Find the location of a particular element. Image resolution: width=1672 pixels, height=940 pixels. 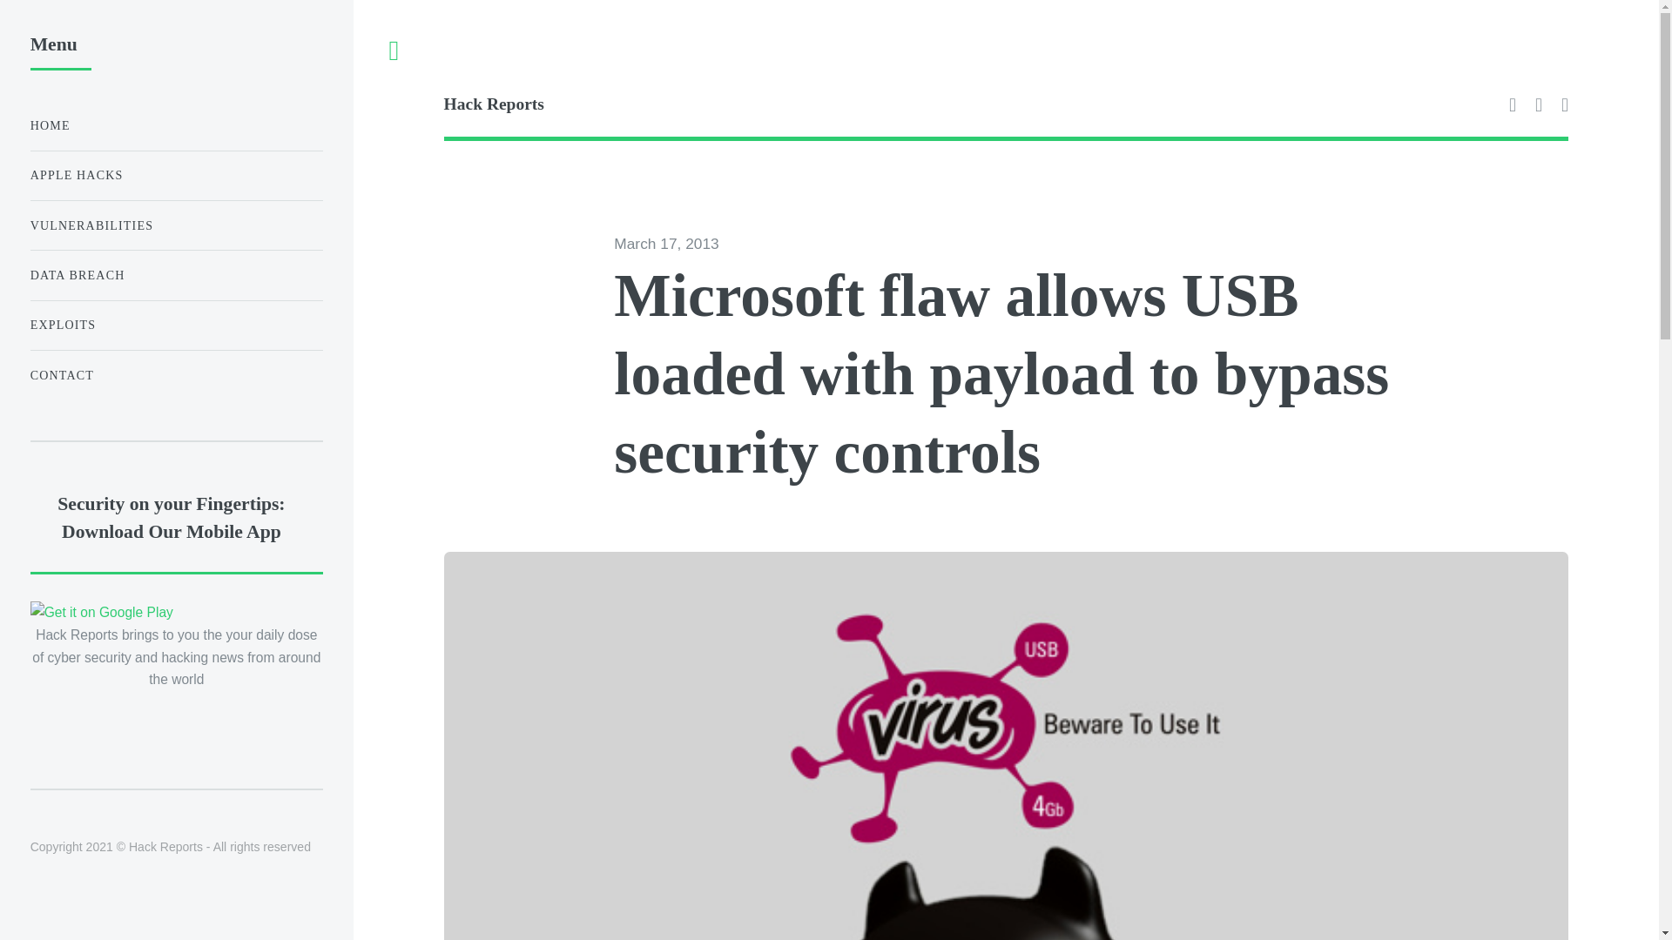

HOME is located at coordinates (176, 125).